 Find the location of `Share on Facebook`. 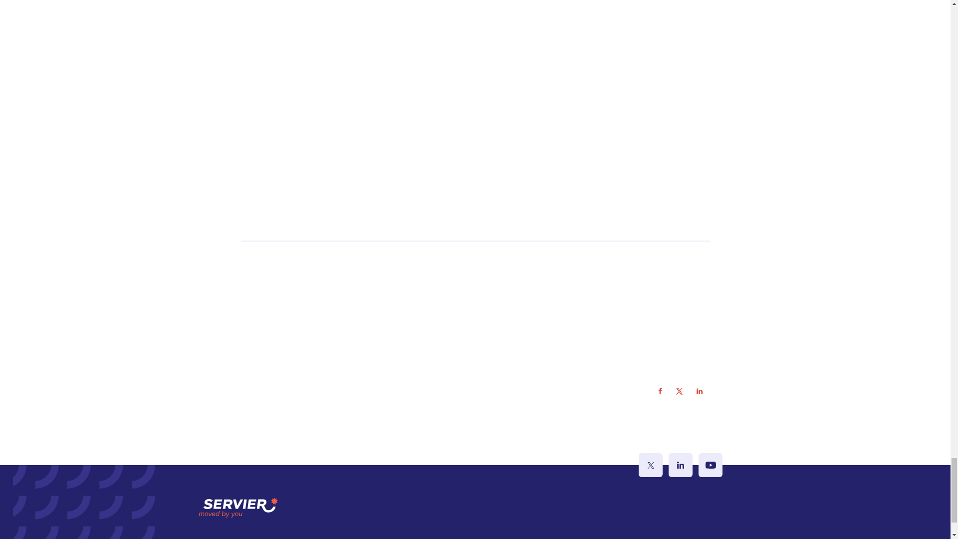

Share on Facebook is located at coordinates (660, 391).